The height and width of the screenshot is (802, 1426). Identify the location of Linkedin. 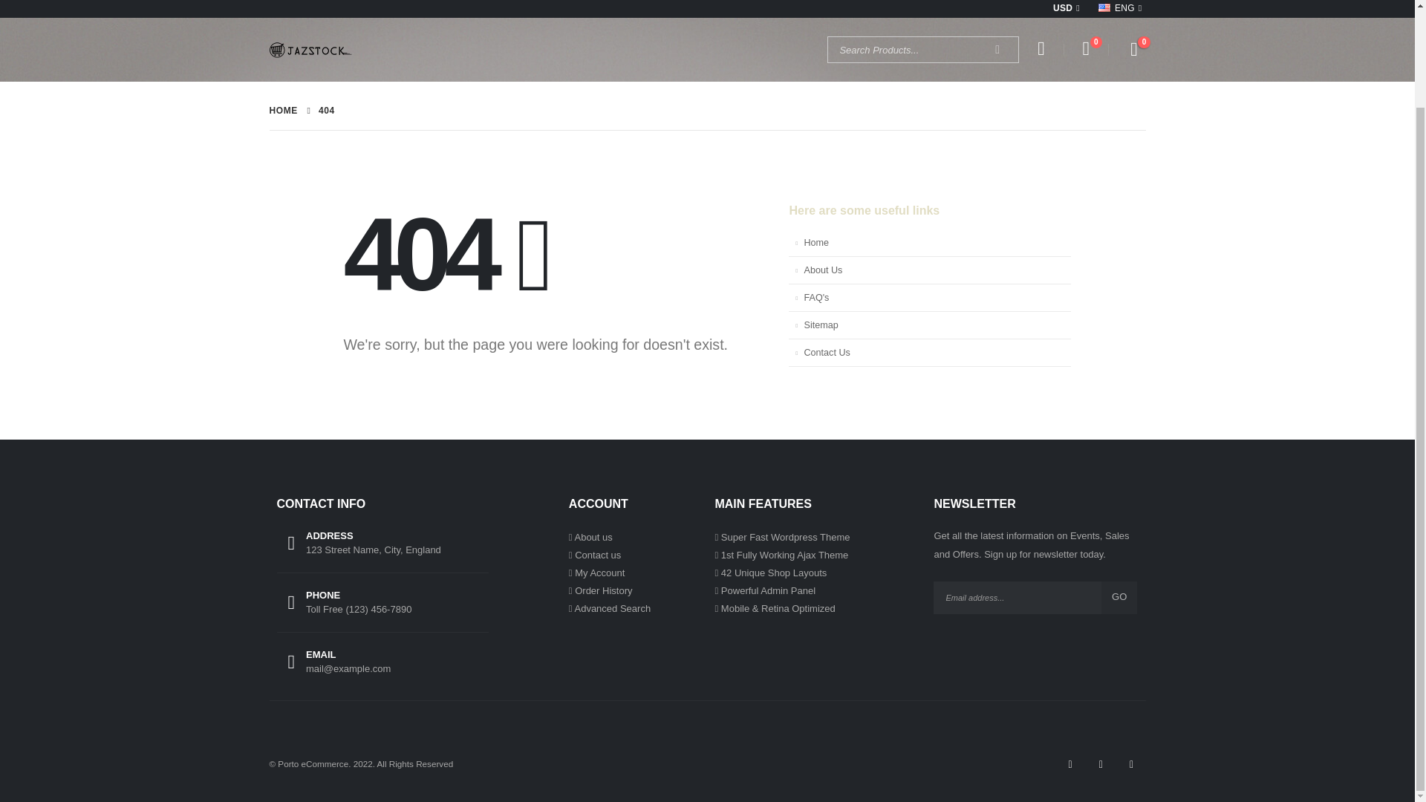
(1130, 763).